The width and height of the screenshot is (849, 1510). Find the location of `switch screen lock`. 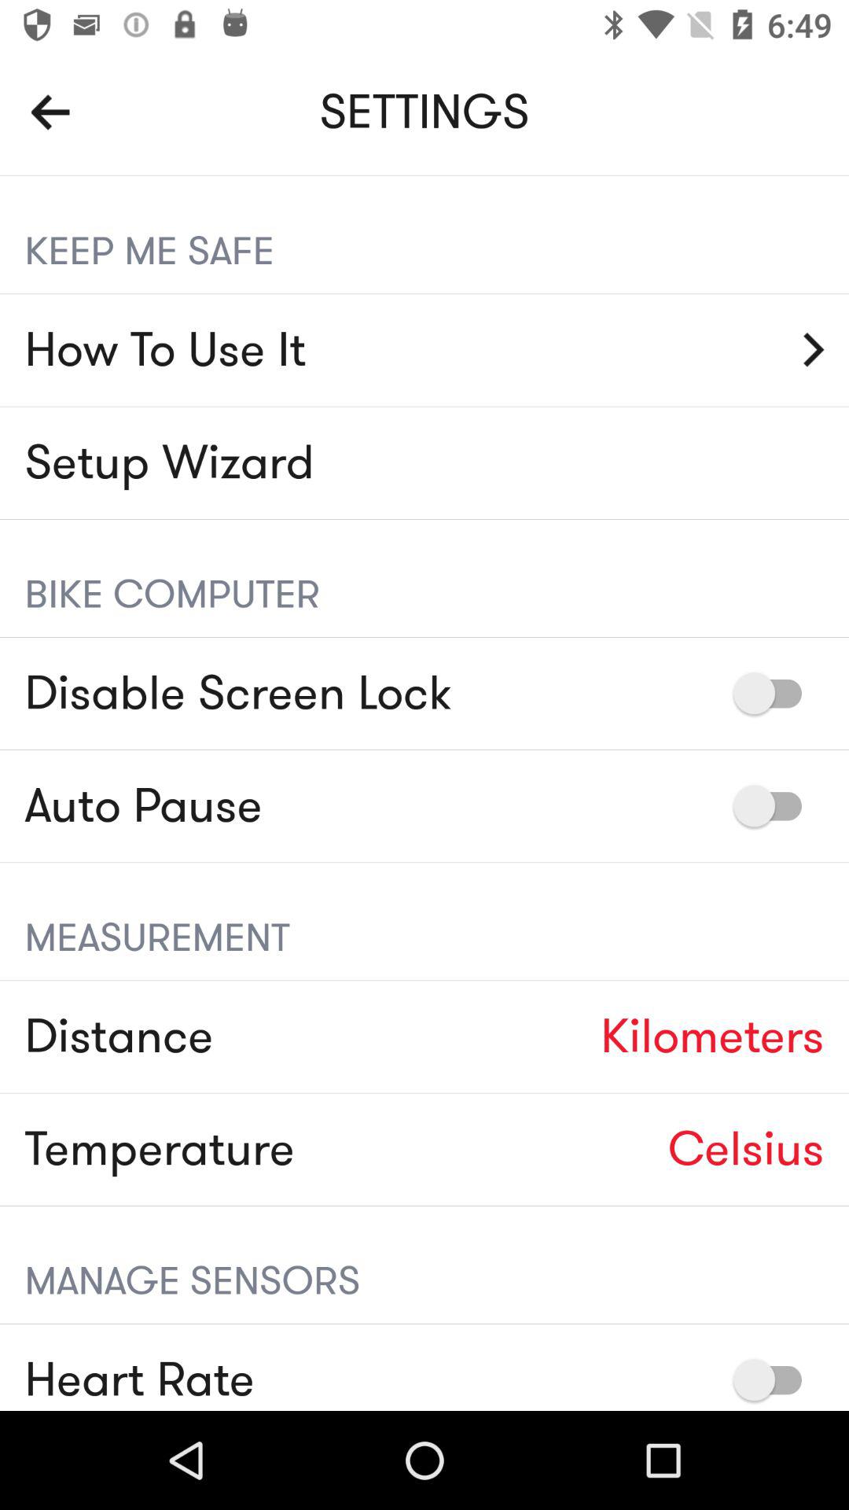

switch screen lock is located at coordinates (775, 694).